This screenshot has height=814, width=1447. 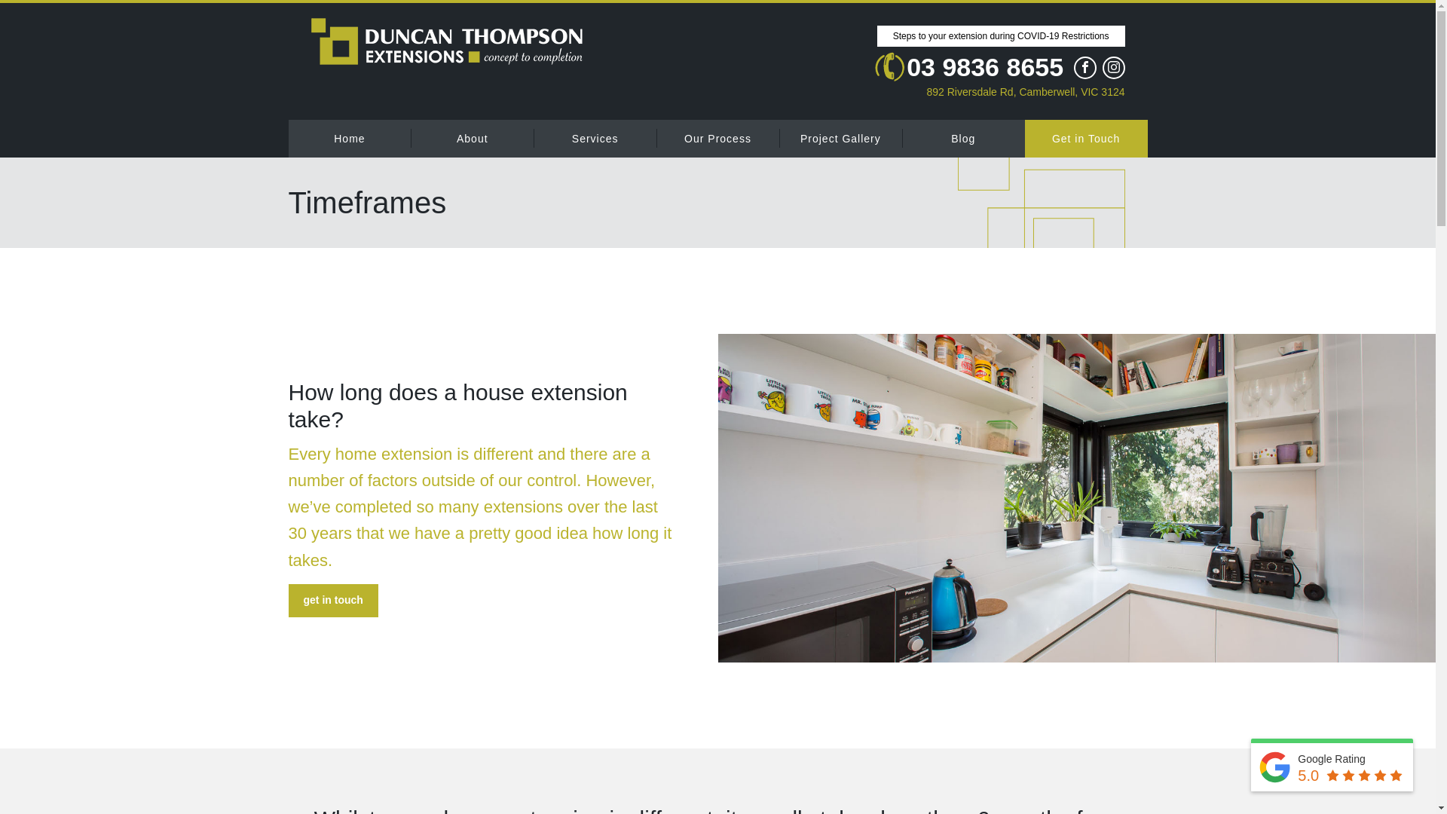 I want to click on Services, so click(x=595, y=138).